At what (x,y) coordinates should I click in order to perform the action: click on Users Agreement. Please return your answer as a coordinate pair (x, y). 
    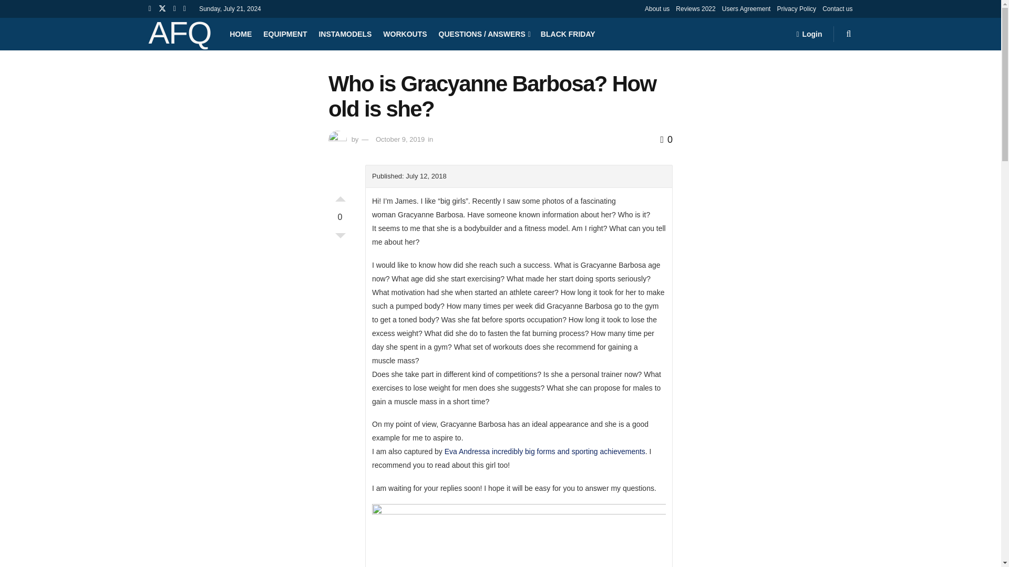
    Looking at the image, I should click on (746, 8).